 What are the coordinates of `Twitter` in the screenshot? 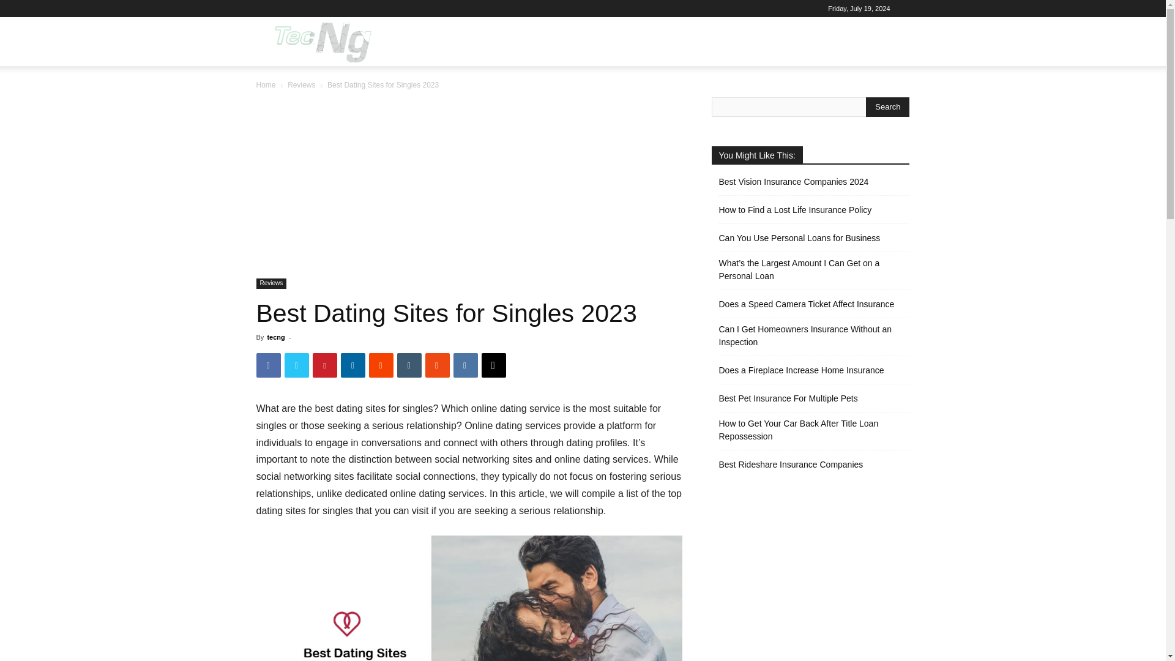 It's located at (296, 365).